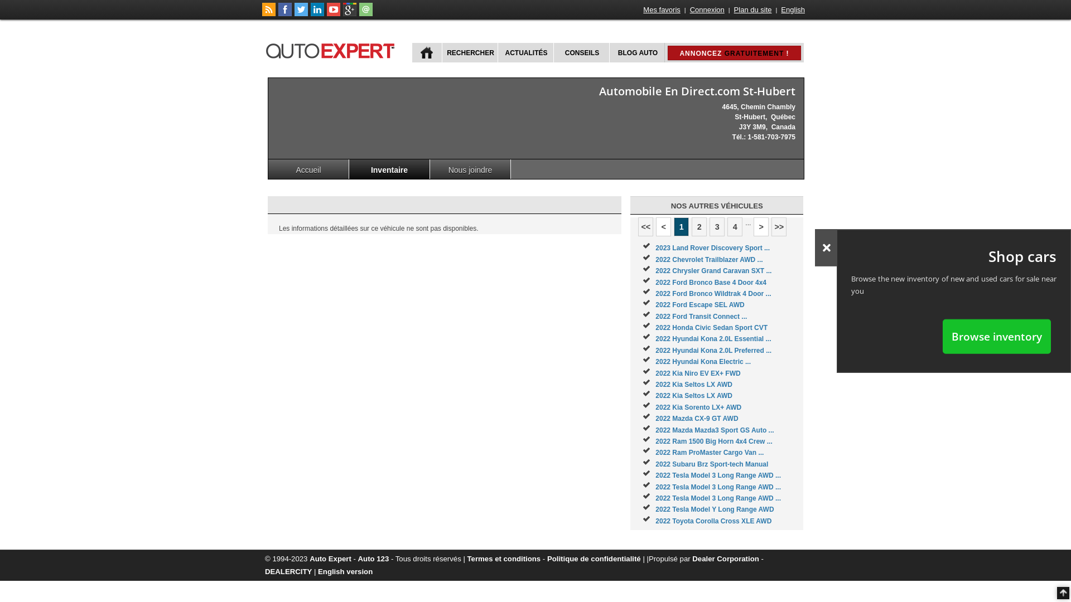 Image resolution: width=1071 pixels, height=602 pixels. What do you see at coordinates (330, 559) in the screenshot?
I see `Auto Expert` at bounding box center [330, 559].